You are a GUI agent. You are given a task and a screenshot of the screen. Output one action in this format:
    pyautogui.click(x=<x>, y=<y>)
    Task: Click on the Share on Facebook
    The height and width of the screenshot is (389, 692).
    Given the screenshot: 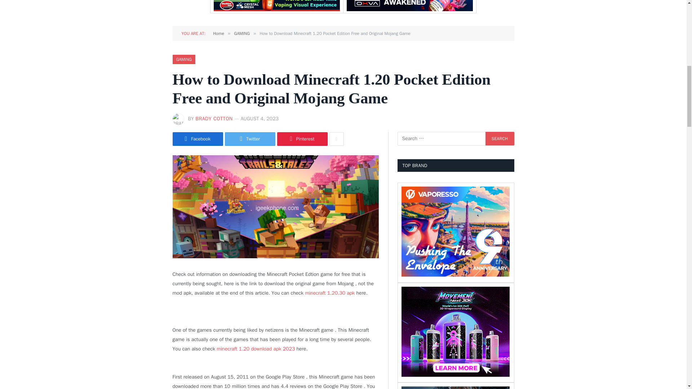 What is the action you would take?
    pyautogui.click(x=198, y=139)
    